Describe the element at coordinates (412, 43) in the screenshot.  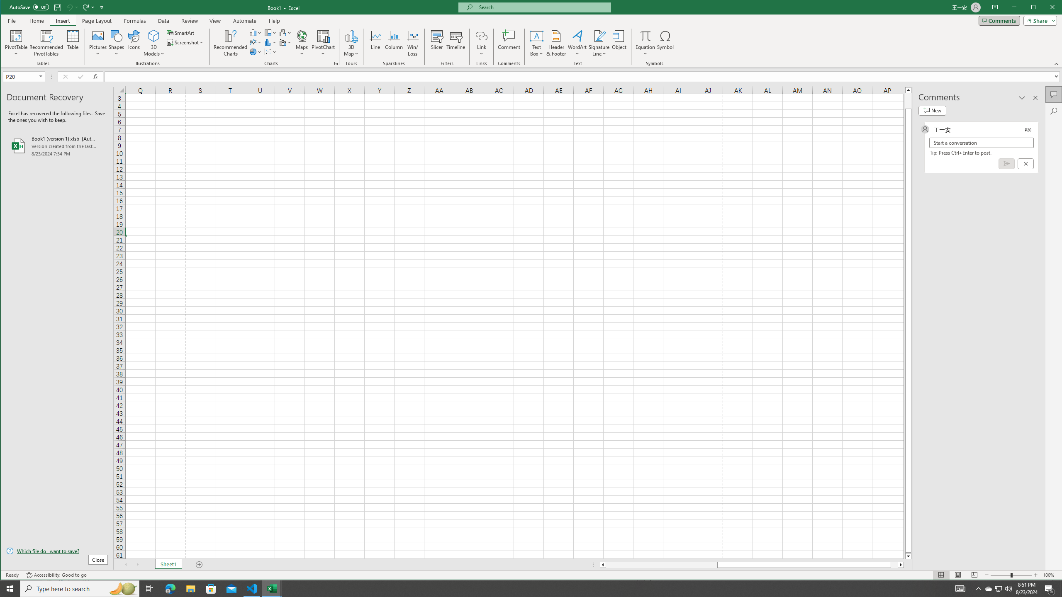
I see `Win/Loss` at that location.